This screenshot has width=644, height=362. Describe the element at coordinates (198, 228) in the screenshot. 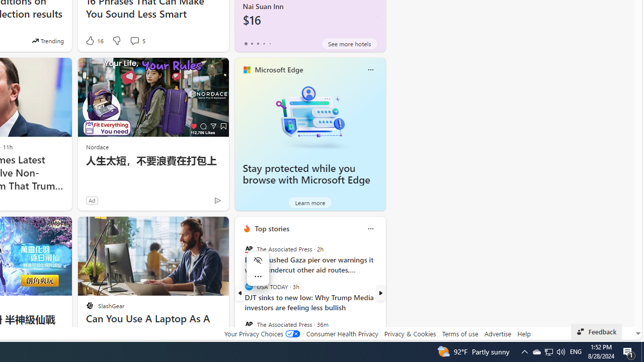

I see `Hide this story` at that location.